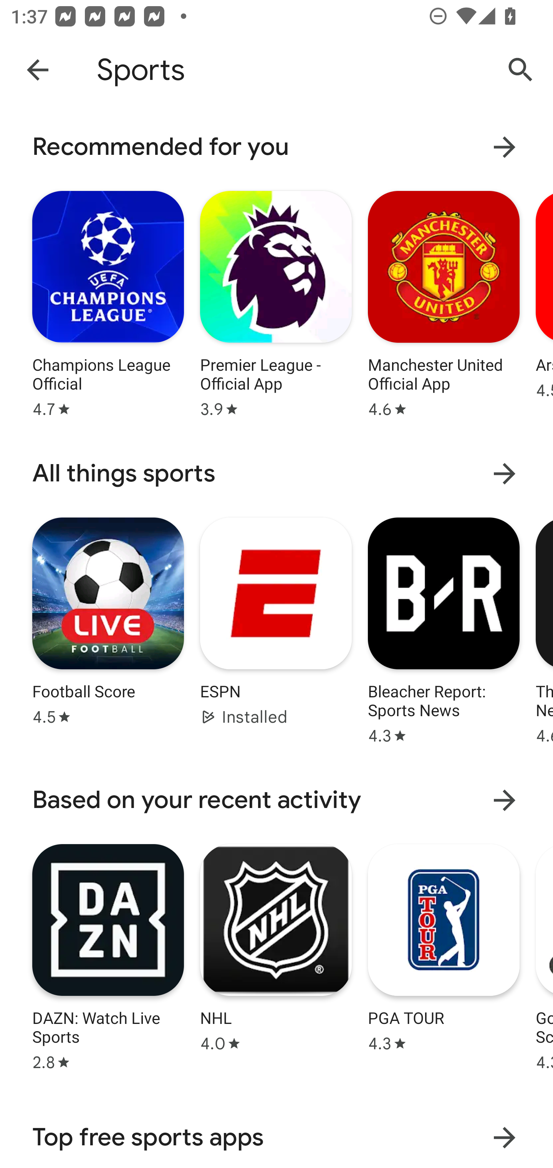  What do you see at coordinates (108, 302) in the screenshot?
I see `App: Champions League Official
Star rating: 4.7


` at bounding box center [108, 302].